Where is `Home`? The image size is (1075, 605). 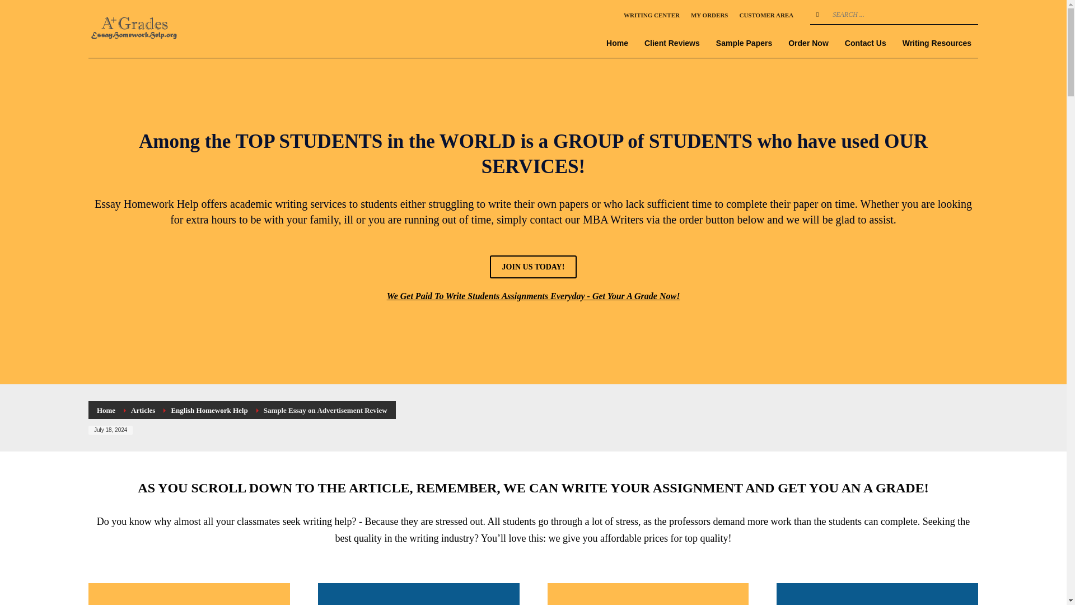
Home is located at coordinates (105, 410).